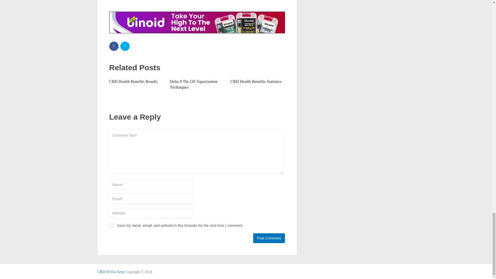 This screenshot has width=496, height=279. Describe the element at coordinates (133, 81) in the screenshot. I see `CBD Health Benefits Results` at that location.